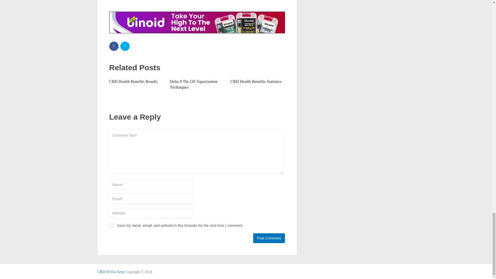 This screenshot has width=496, height=279. Describe the element at coordinates (133, 81) in the screenshot. I see `CBD Health Benefits Results` at that location.